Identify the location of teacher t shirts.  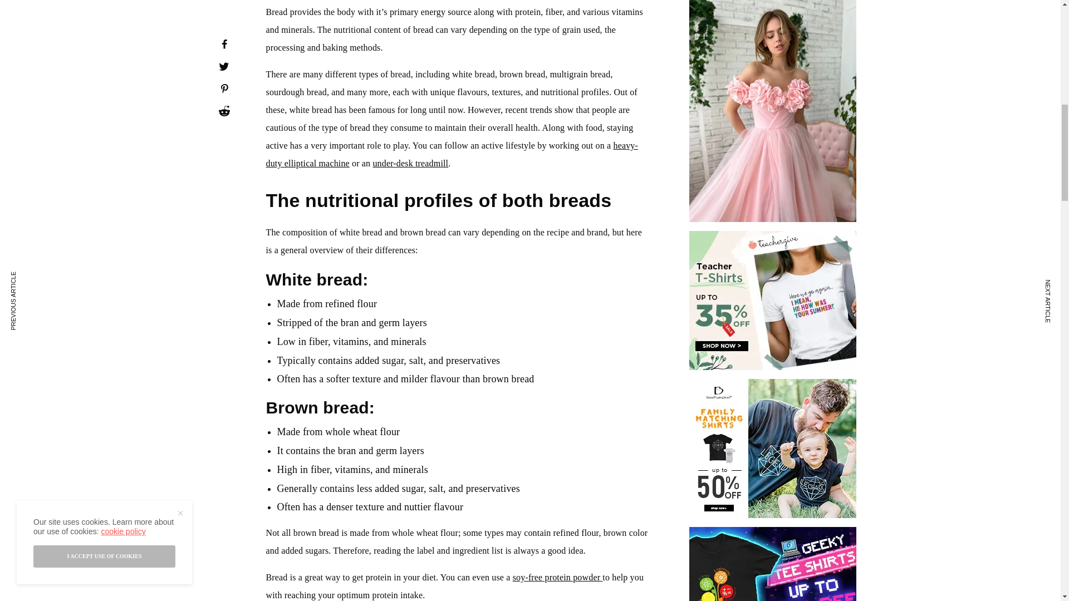
(773, 39).